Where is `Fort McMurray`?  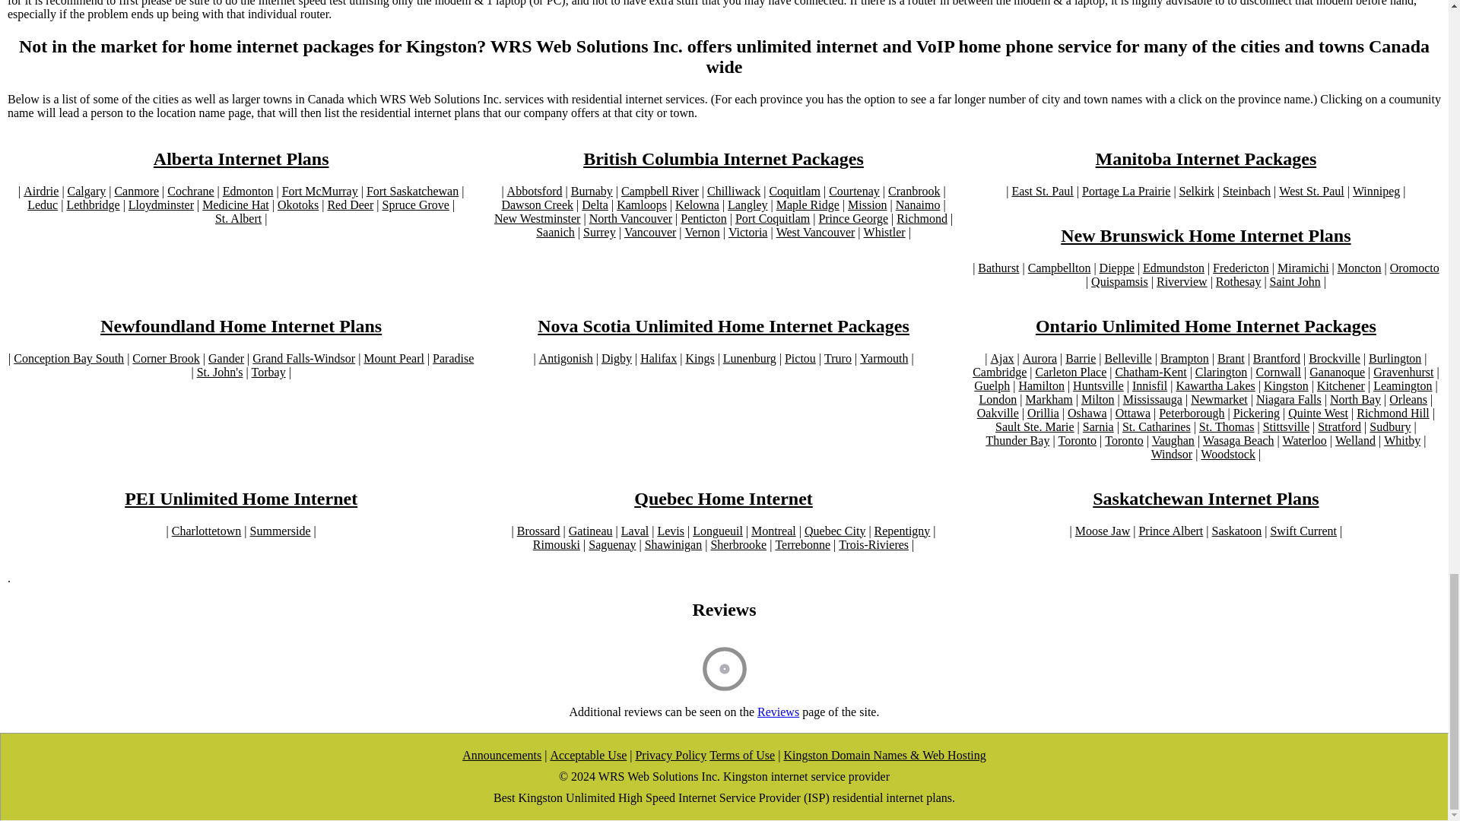
Fort McMurray is located at coordinates (319, 192).